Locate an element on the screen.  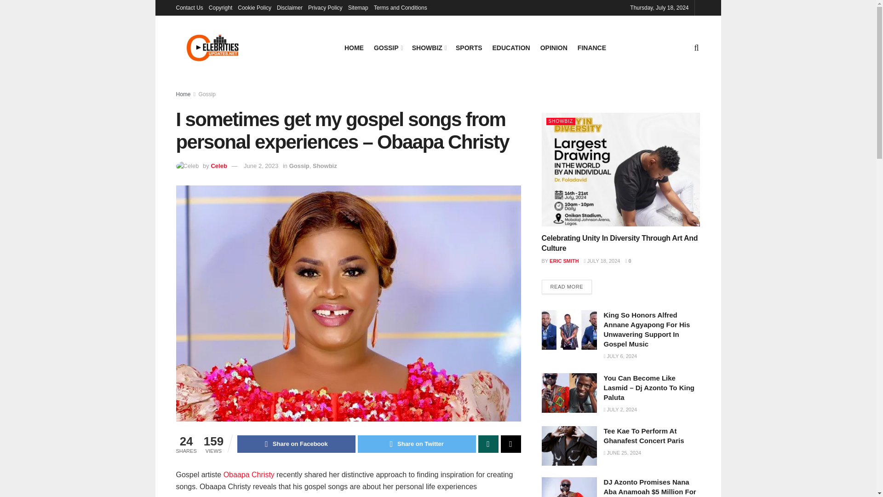
OPINION is located at coordinates (554, 47).